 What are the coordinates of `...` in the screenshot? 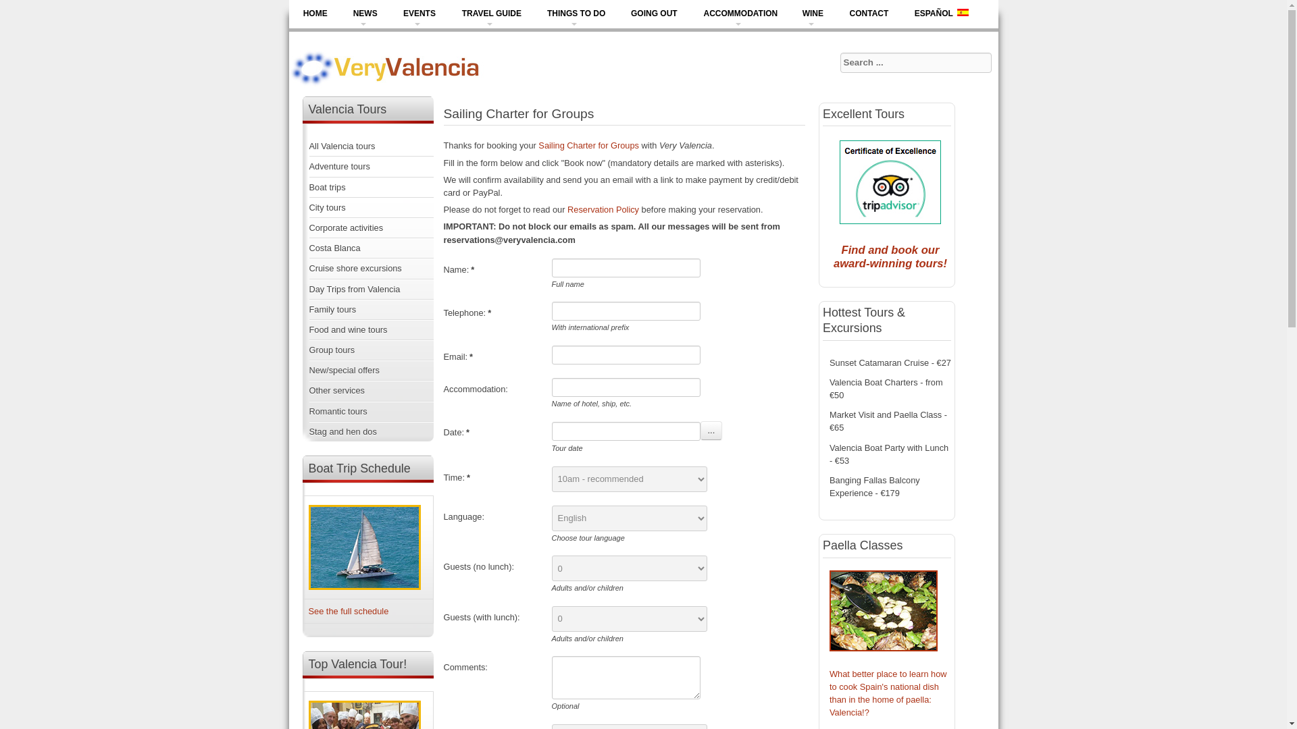 It's located at (711, 431).